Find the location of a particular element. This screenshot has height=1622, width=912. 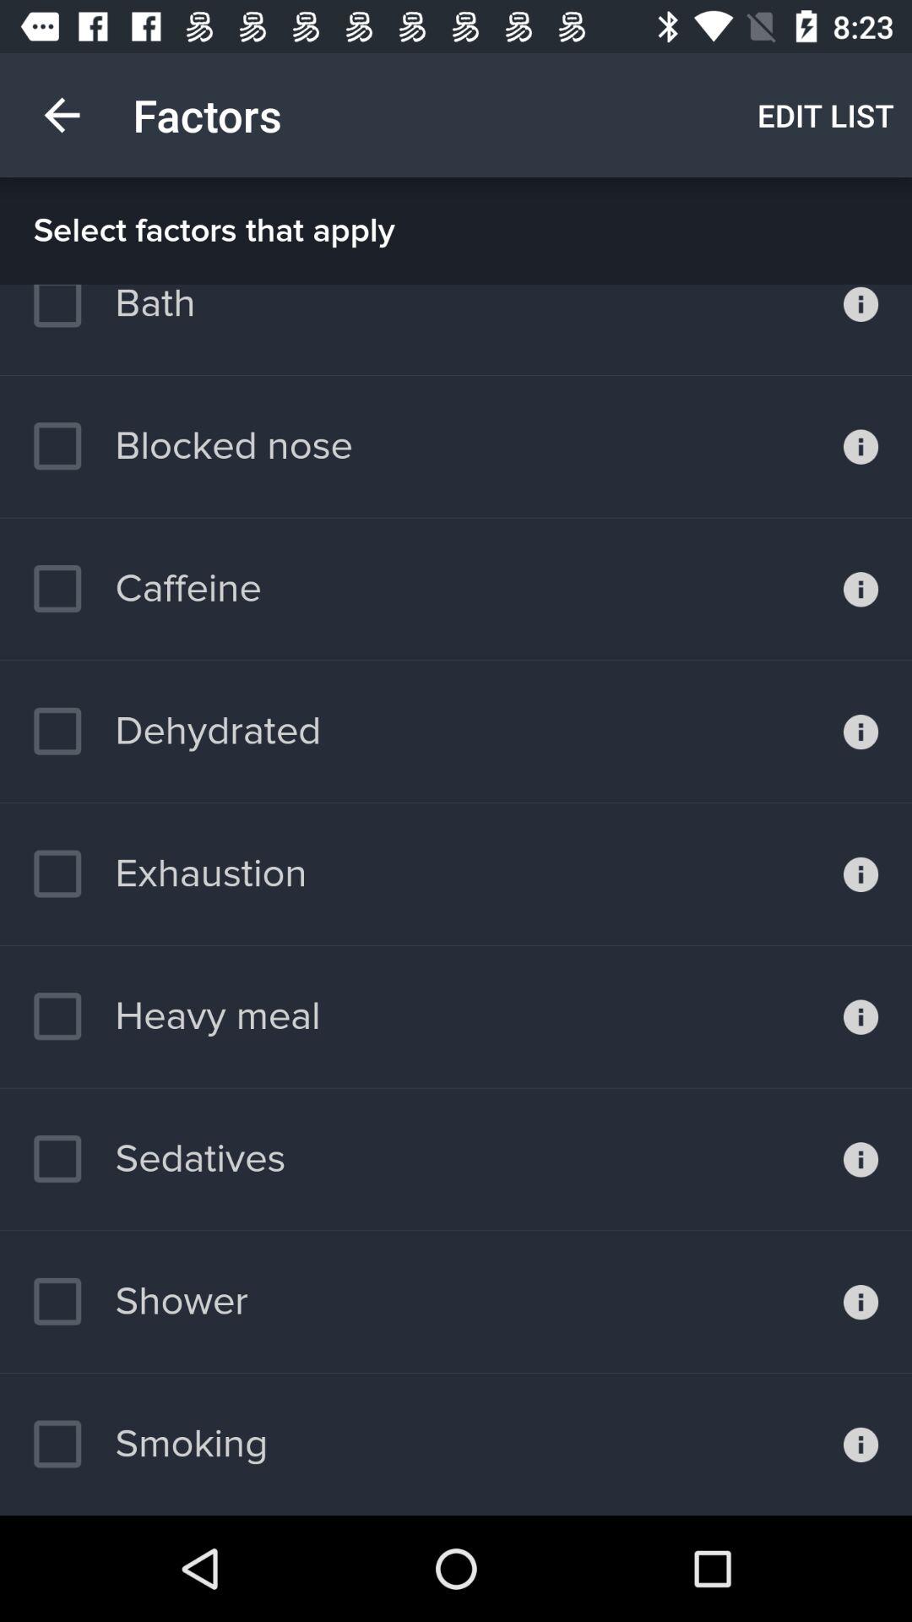

see more information is located at coordinates (861, 732).